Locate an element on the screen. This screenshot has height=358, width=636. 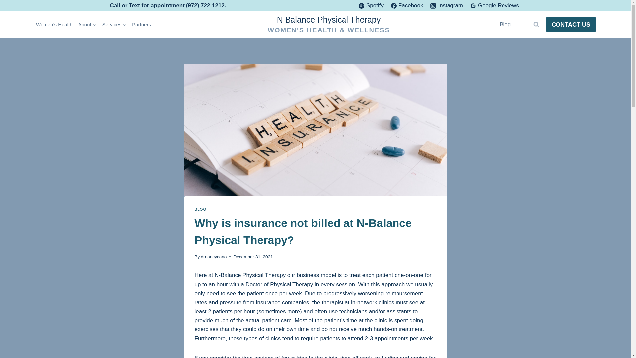
CONTACT US is located at coordinates (571, 24).